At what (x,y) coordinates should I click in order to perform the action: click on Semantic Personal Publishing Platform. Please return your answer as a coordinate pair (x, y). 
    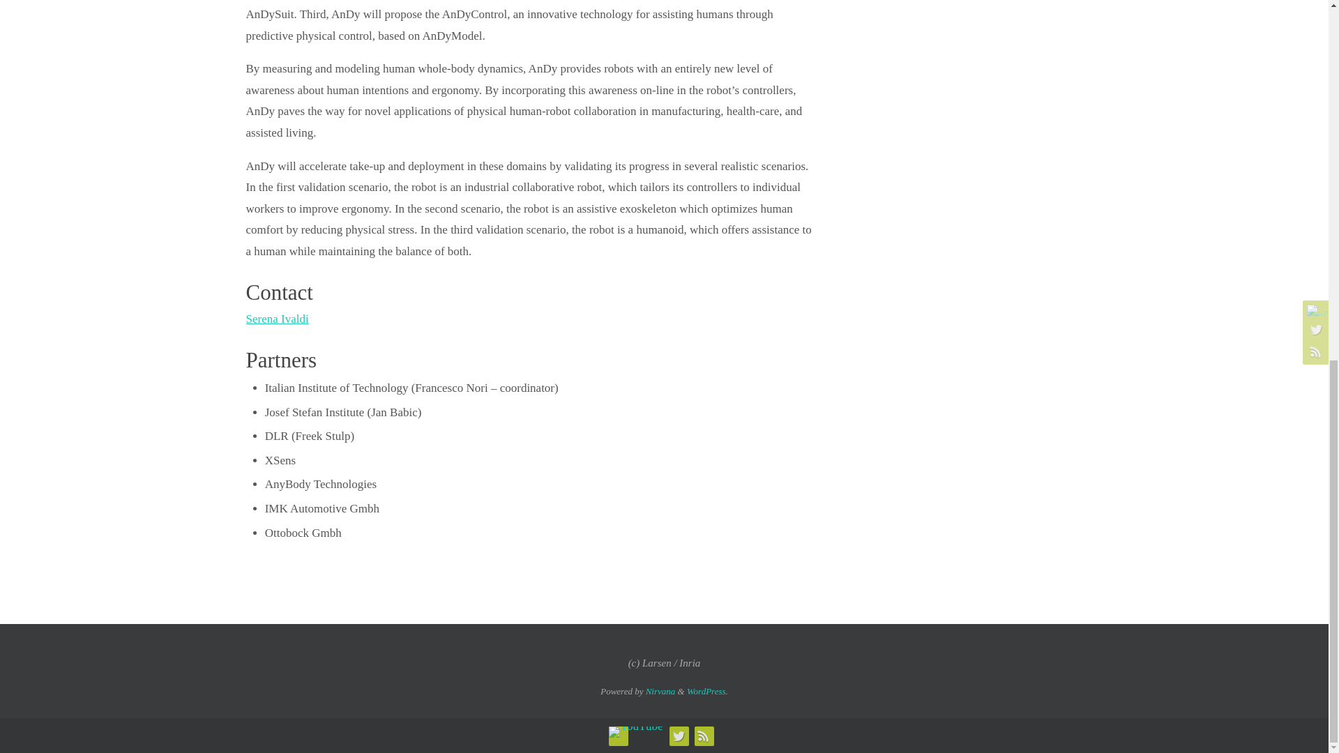
    Looking at the image, I should click on (707, 691).